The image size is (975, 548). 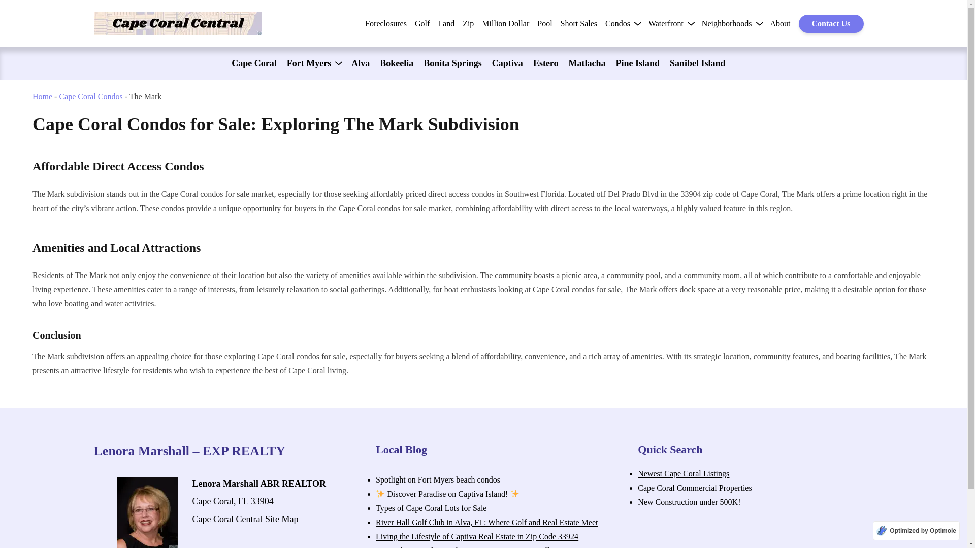 I want to click on Alva, so click(x=360, y=63).